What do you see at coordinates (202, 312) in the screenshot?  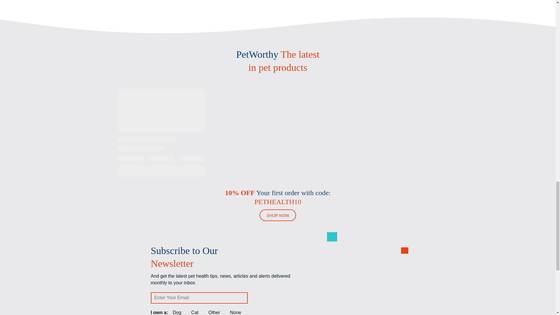 I see `Cat` at bounding box center [202, 312].